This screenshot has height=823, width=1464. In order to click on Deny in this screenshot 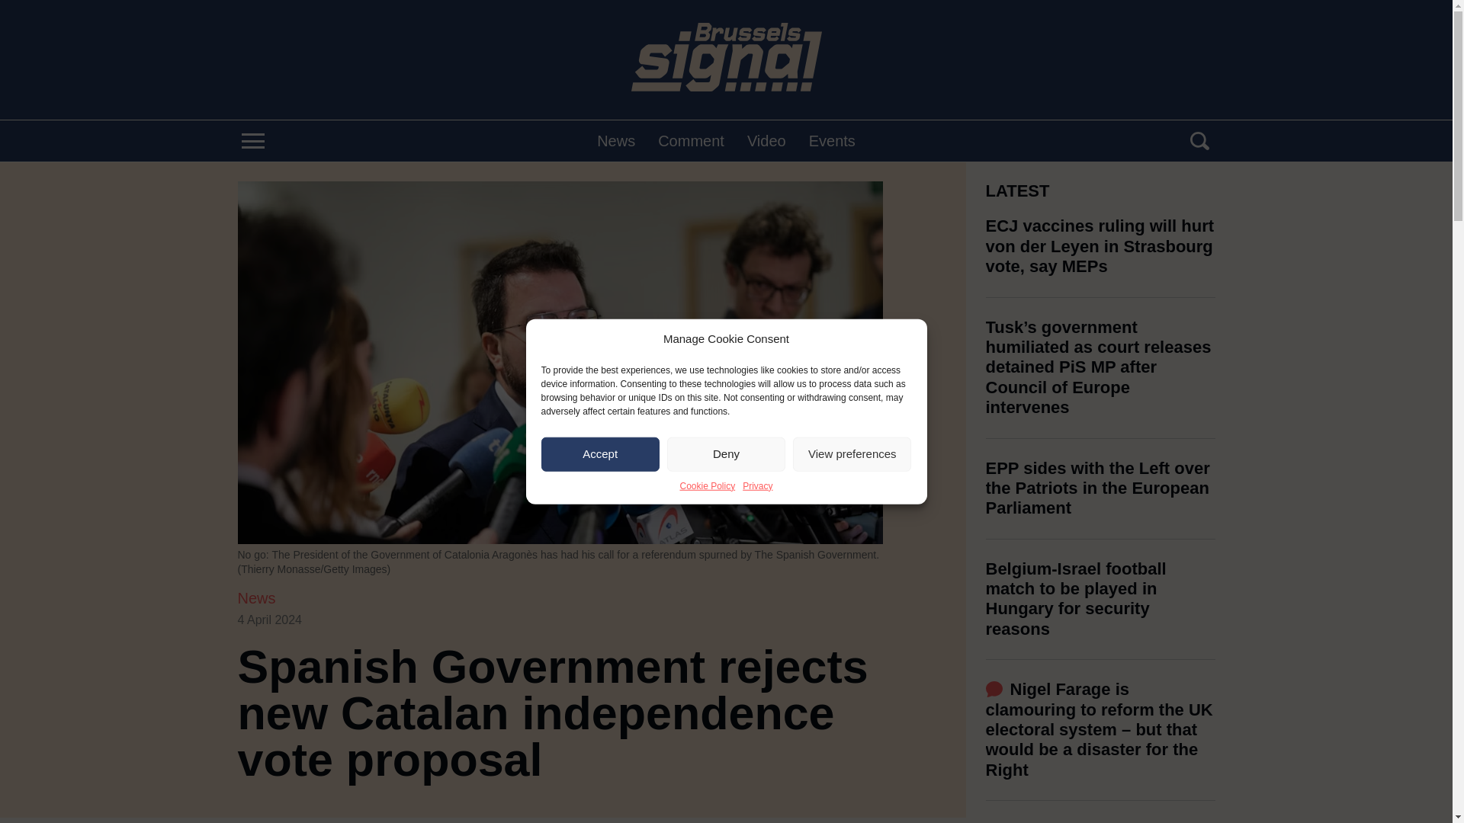, I will do `click(726, 453)`.